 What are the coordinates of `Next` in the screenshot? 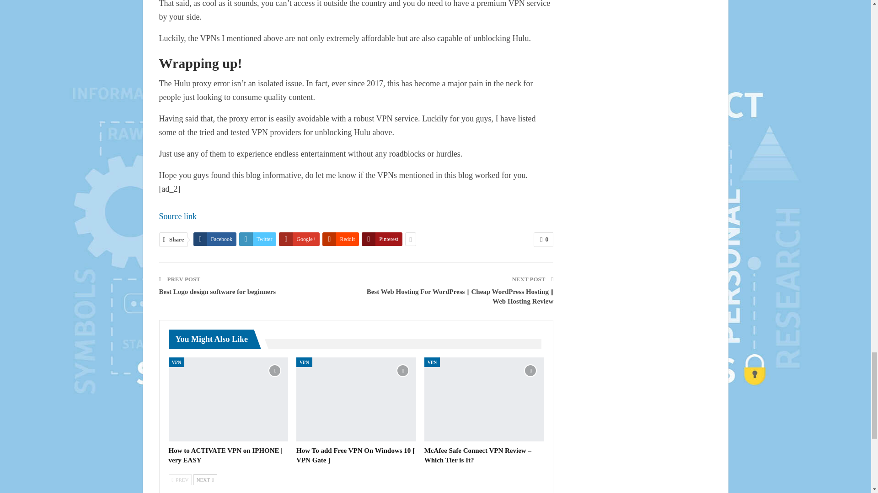 It's located at (205, 479).